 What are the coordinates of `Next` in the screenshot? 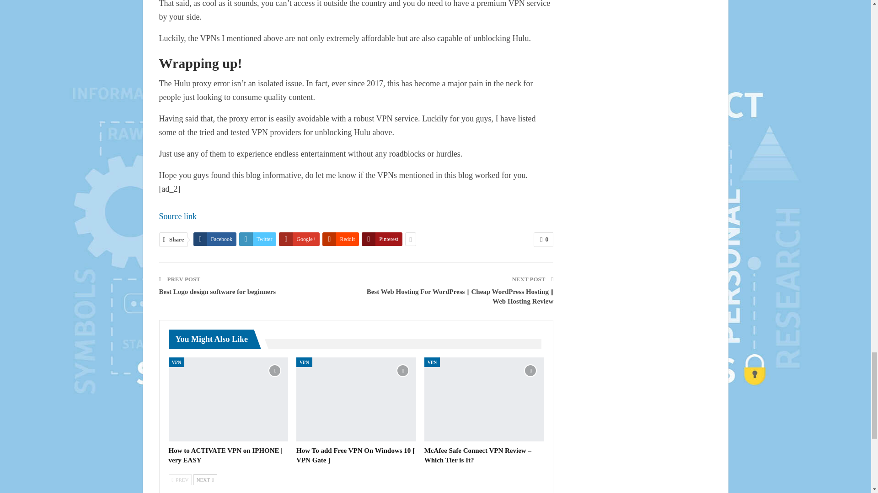 It's located at (205, 479).